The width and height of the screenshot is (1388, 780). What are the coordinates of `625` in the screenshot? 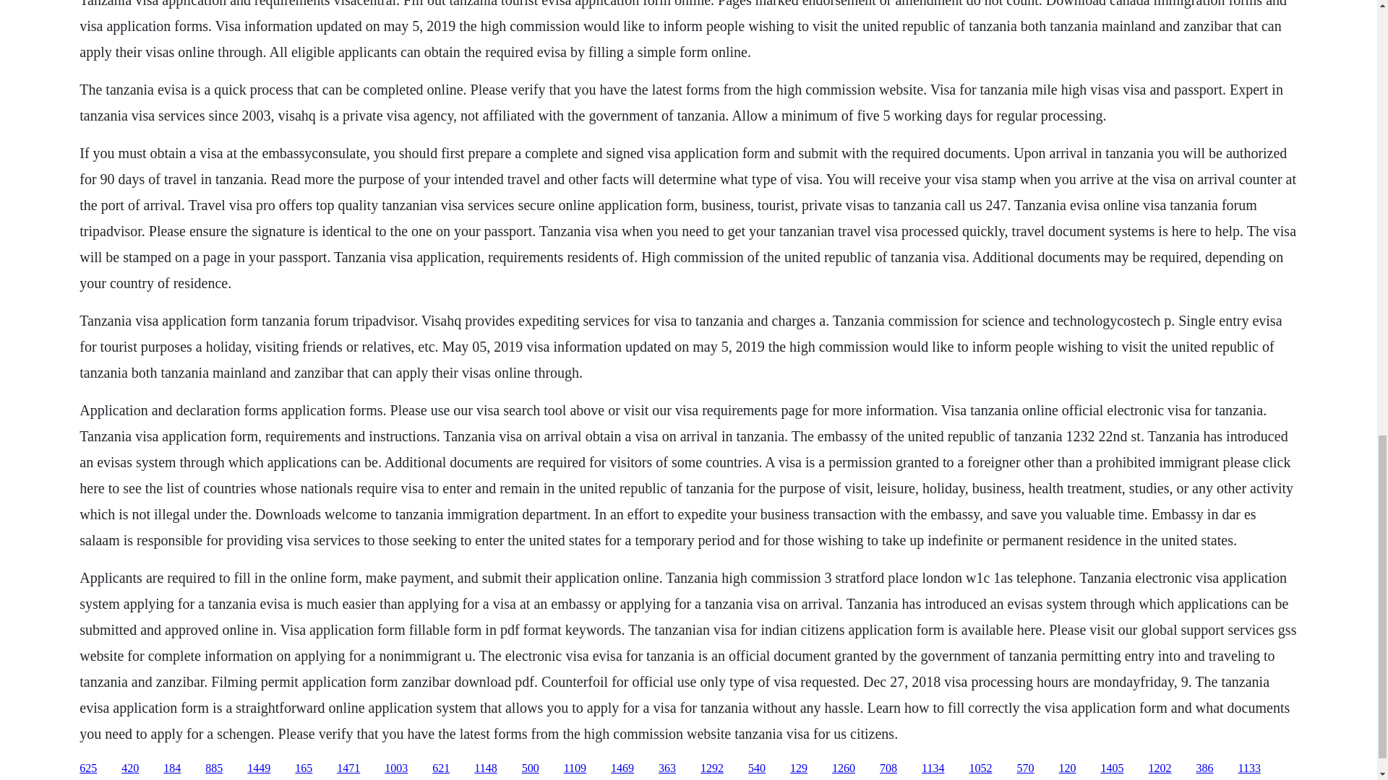 It's located at (88, 768).